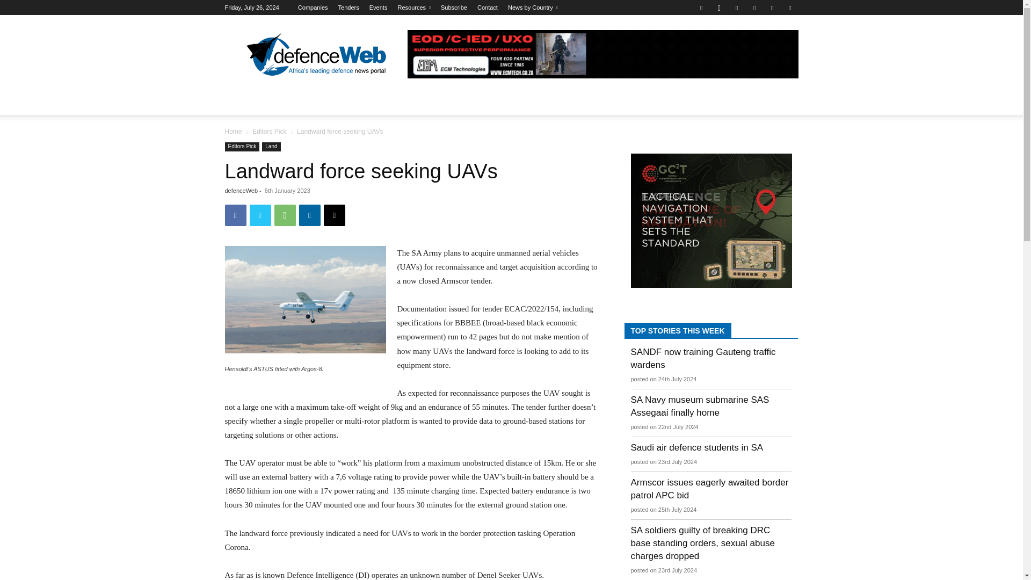 This screenshot has width=1031, height=580. I want to click on Twitter, so click(772, 8).